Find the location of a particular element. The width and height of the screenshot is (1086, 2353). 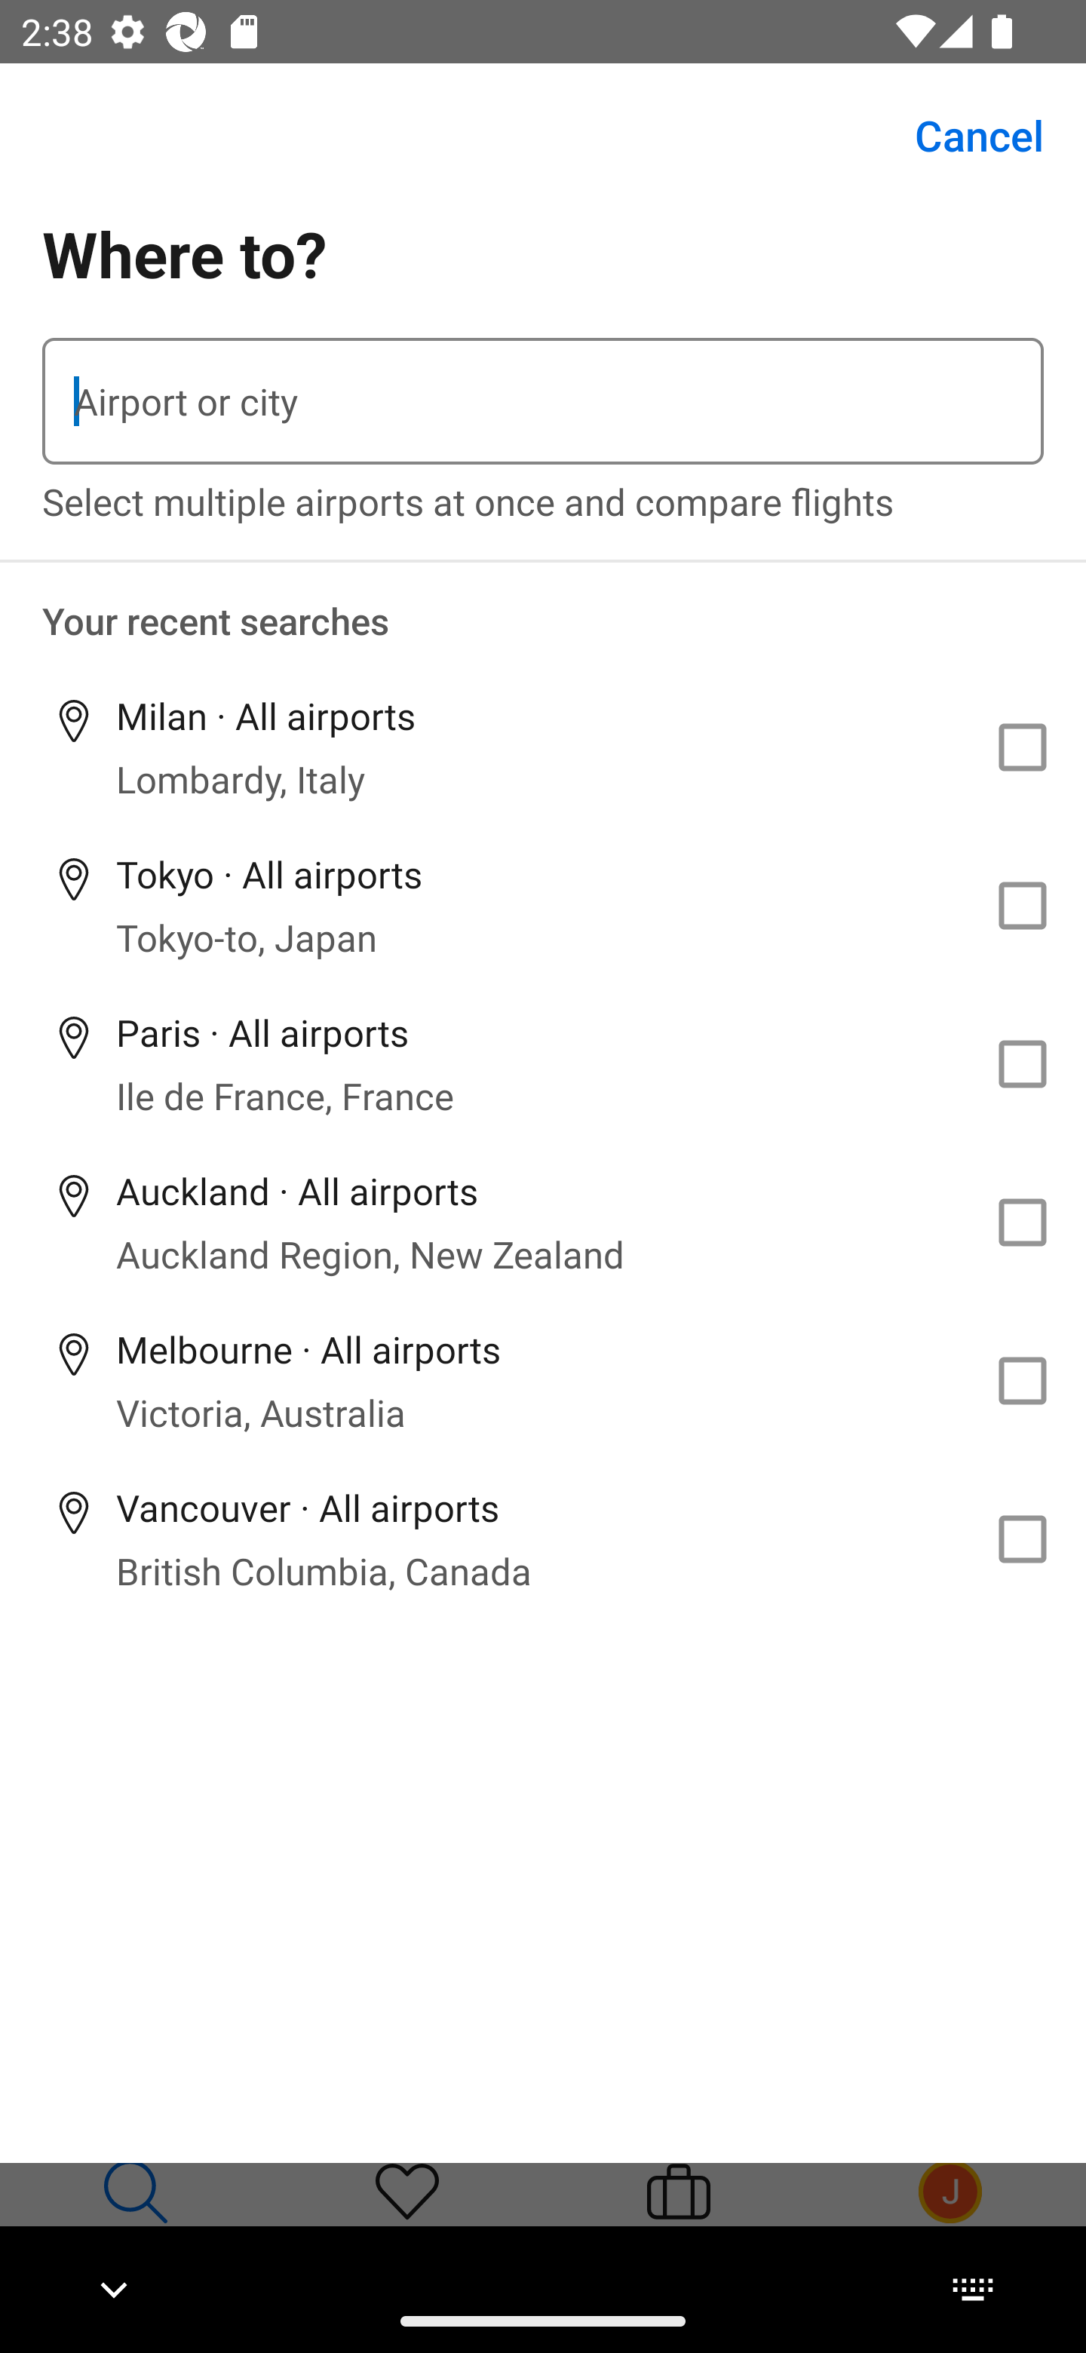

Tokyo · All airports Tokyo-to, Japan is located at coordinates (543, 906).